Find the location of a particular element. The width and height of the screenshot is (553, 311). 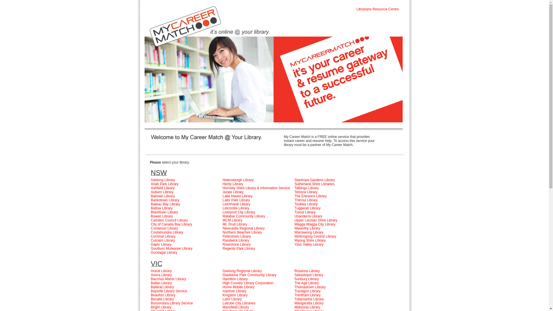

Lake Haven Library is located at coordinates (238, 196).